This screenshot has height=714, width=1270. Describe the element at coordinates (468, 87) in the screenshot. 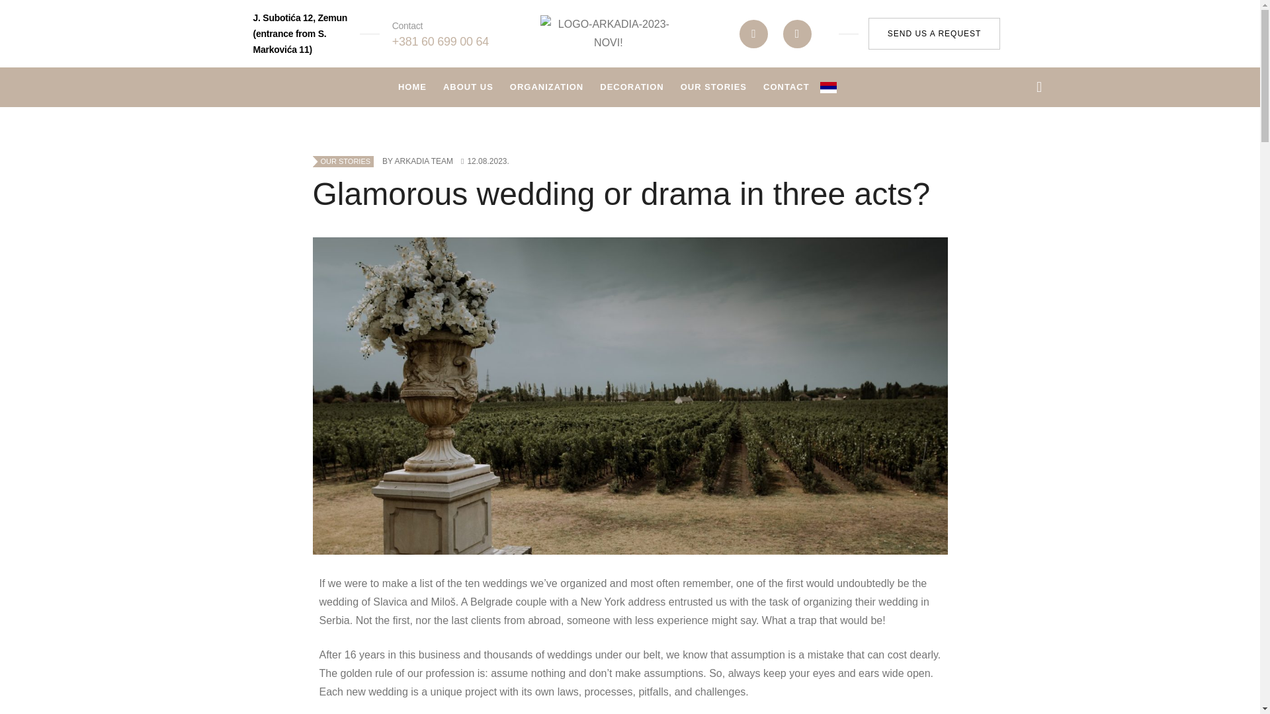

I see `ABOUT US` at that location.